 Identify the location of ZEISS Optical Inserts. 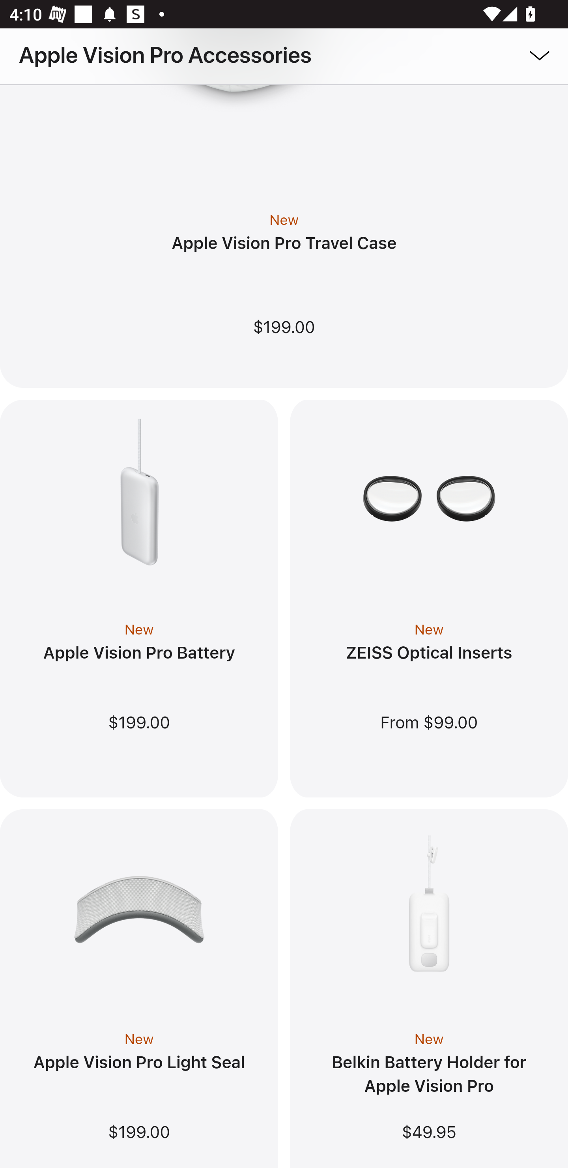
(428, 654).